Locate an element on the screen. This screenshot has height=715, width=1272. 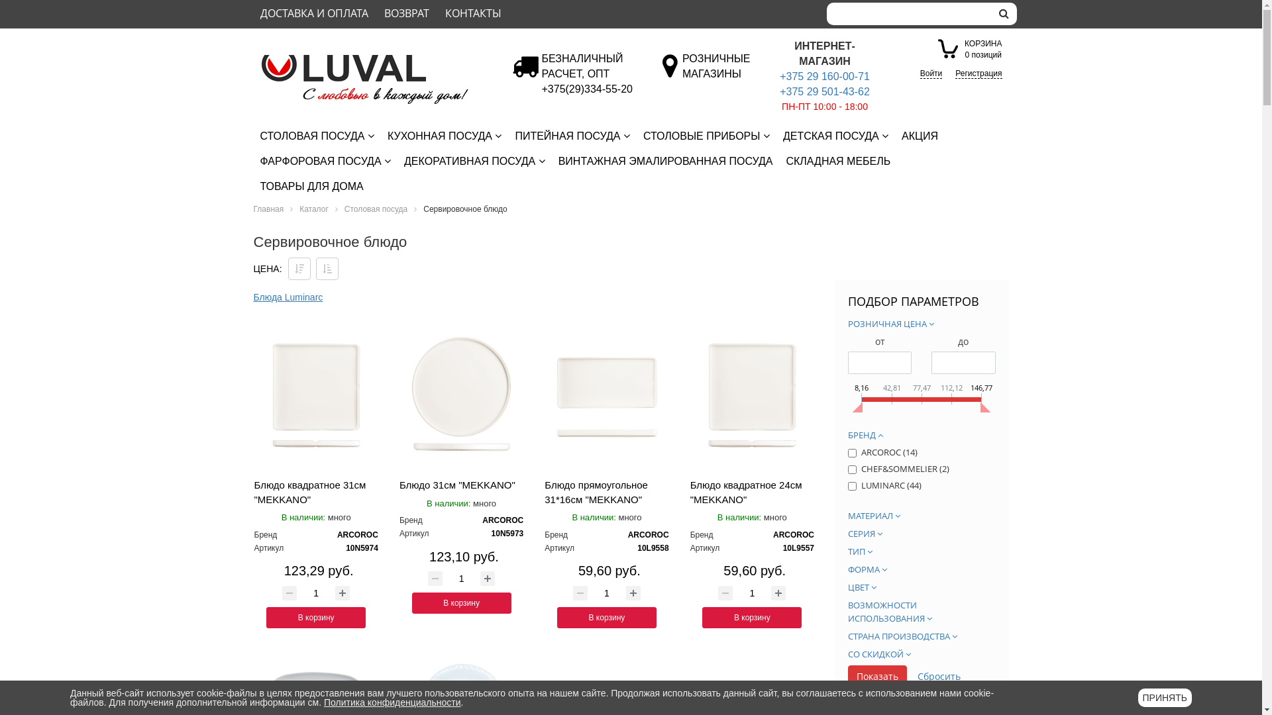
+375 29 501-43-62 is located at coordinates (825, 91).